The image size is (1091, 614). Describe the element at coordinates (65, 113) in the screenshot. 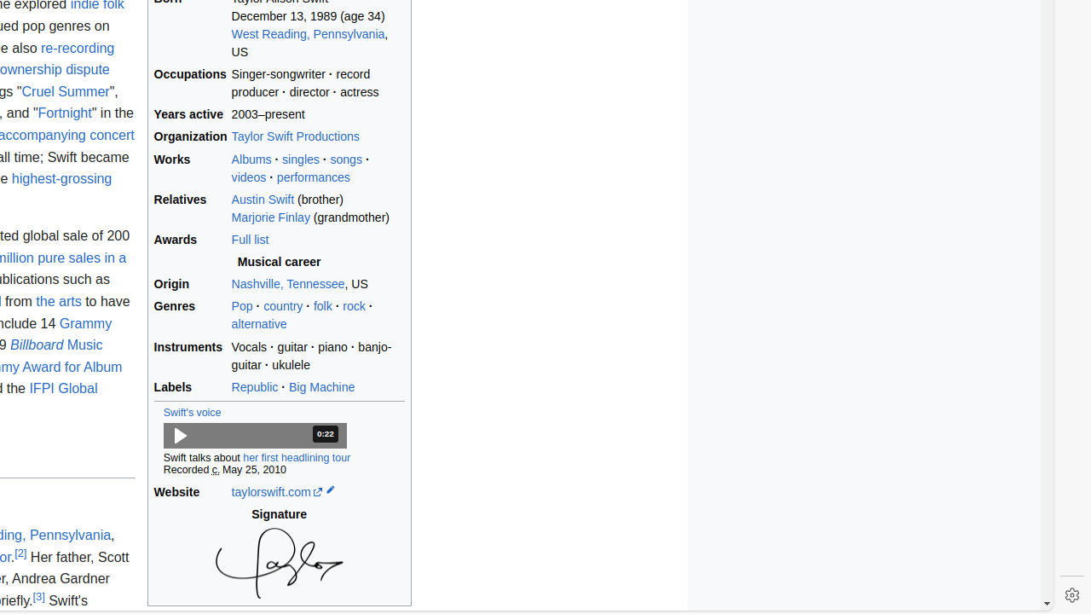

I see `Fortnight` at that location.